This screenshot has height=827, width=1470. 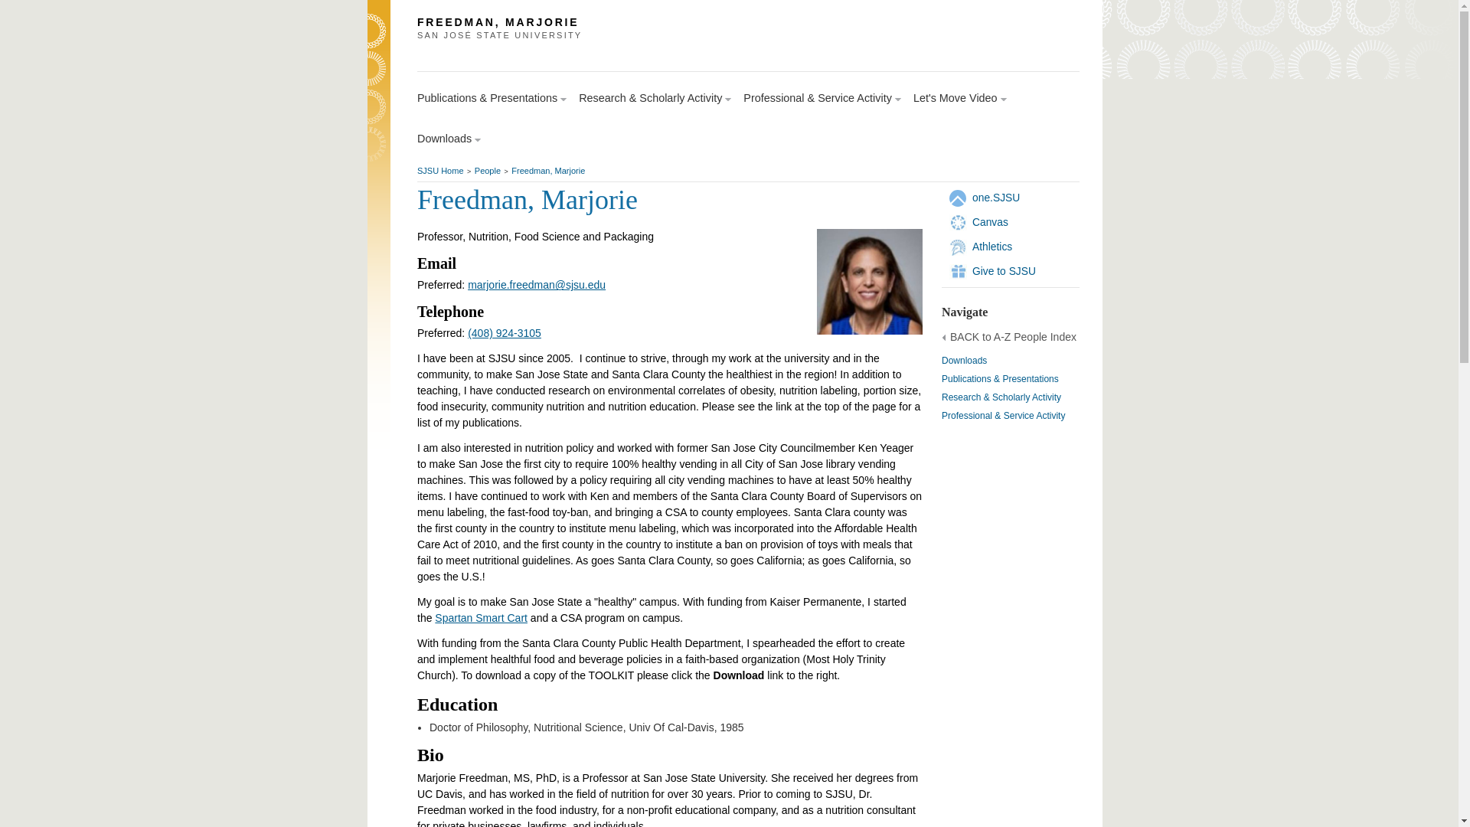 I want to click on Spartan Smart Cart, so click(x=548, y=170).